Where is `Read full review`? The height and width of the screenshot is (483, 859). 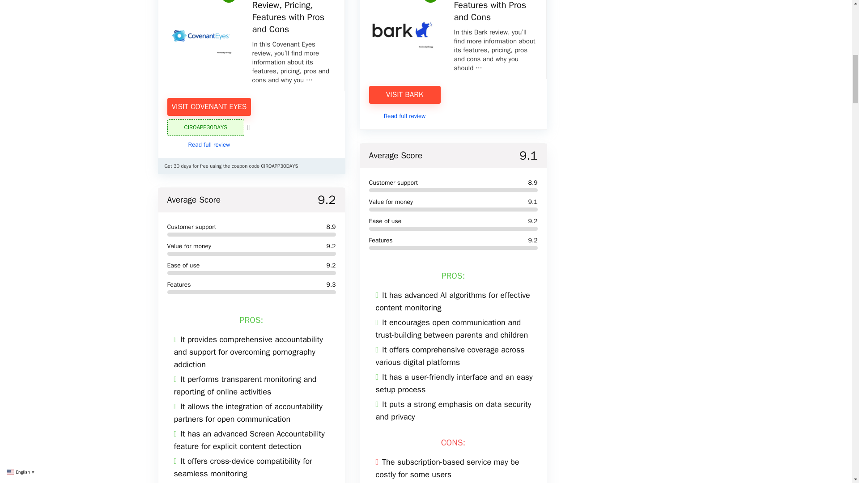 Read full review is located at coordinates (405, 115).